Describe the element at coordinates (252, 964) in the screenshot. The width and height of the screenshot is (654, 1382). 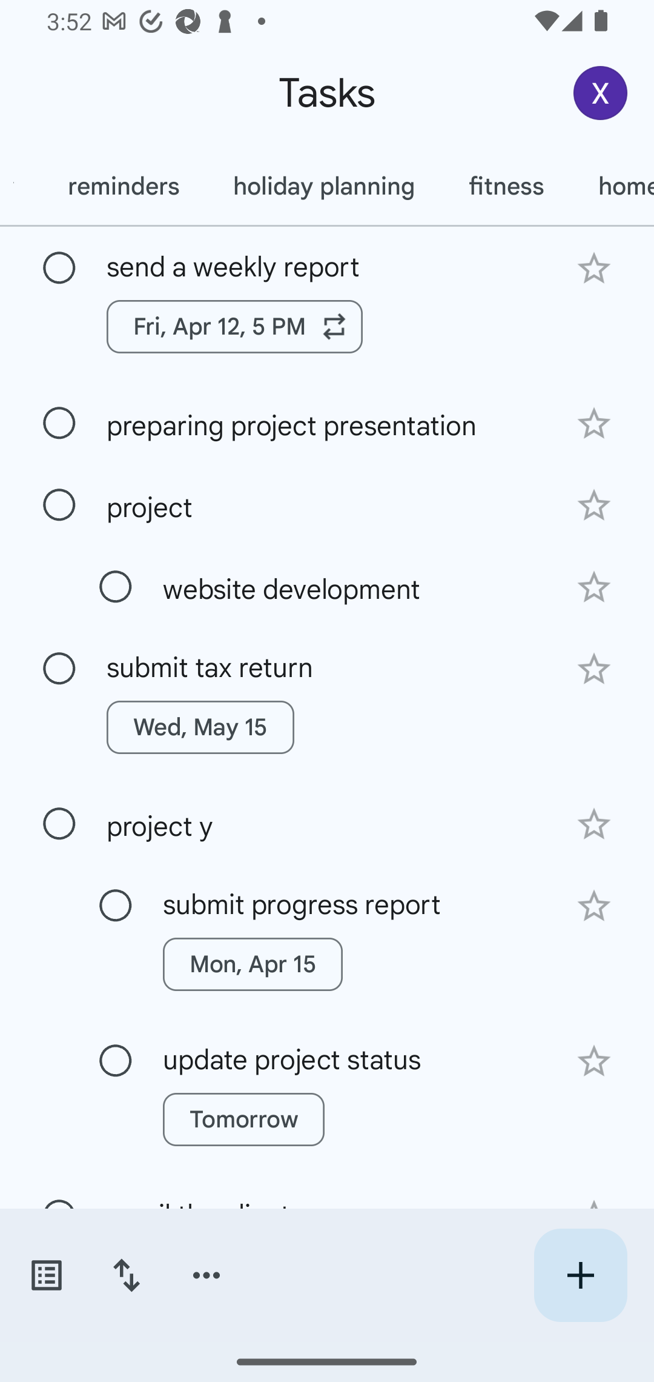
I see `Mon, Apr 15` at that location.